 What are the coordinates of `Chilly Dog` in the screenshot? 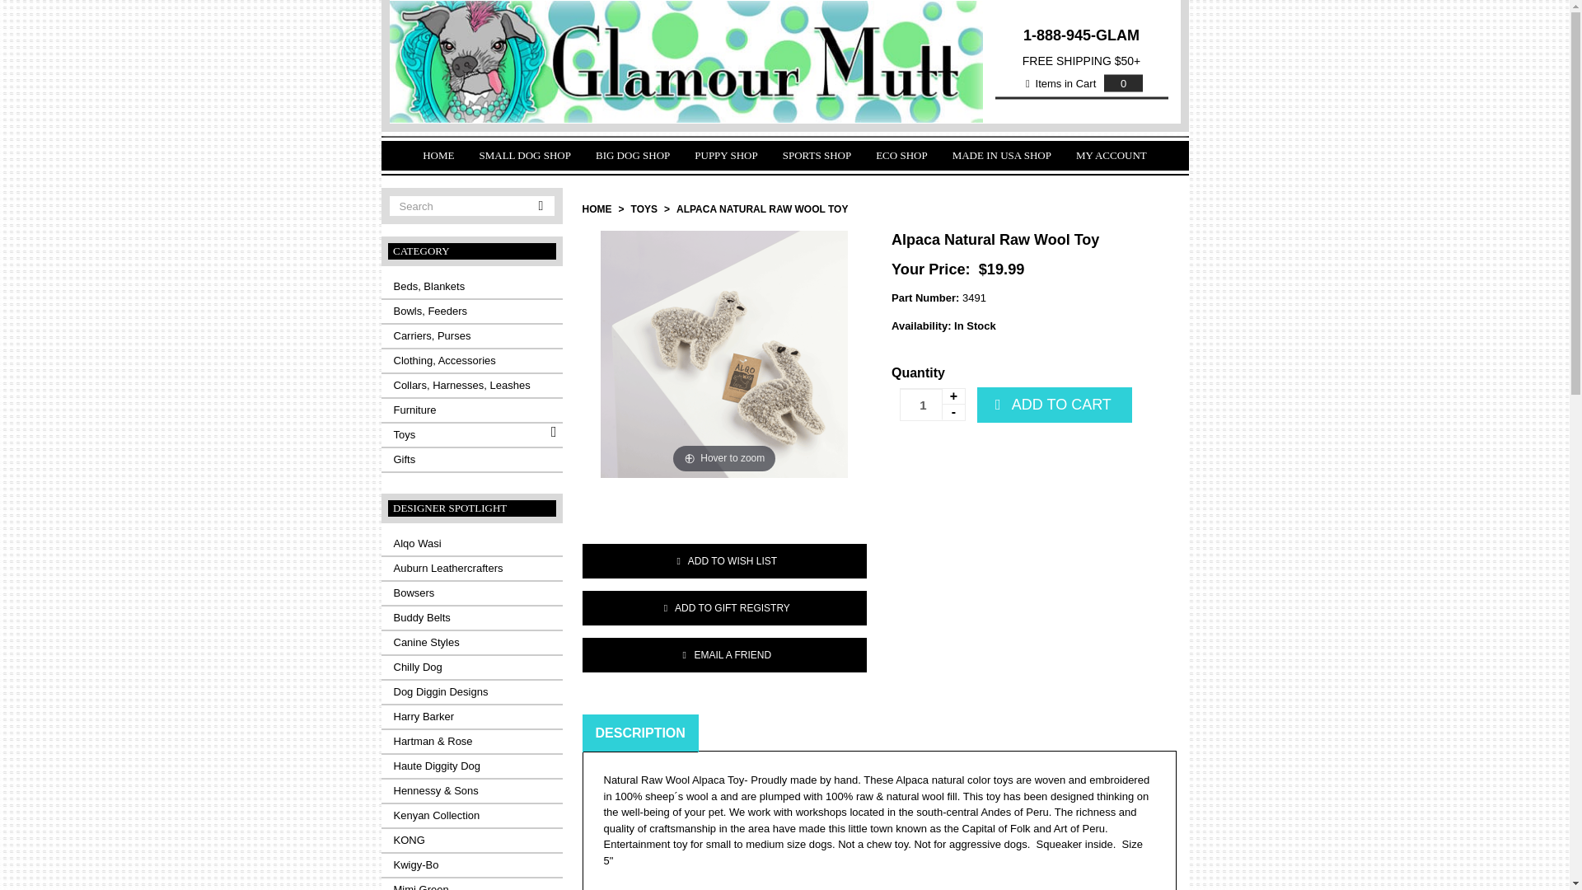 It's located at (471, 667).